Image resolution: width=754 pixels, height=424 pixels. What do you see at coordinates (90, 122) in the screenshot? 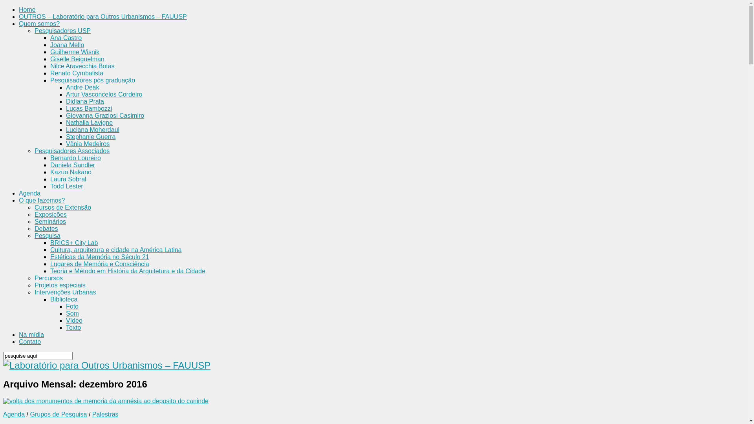
I see `Nathalia Lavigne` at bounding box center [90, 122].